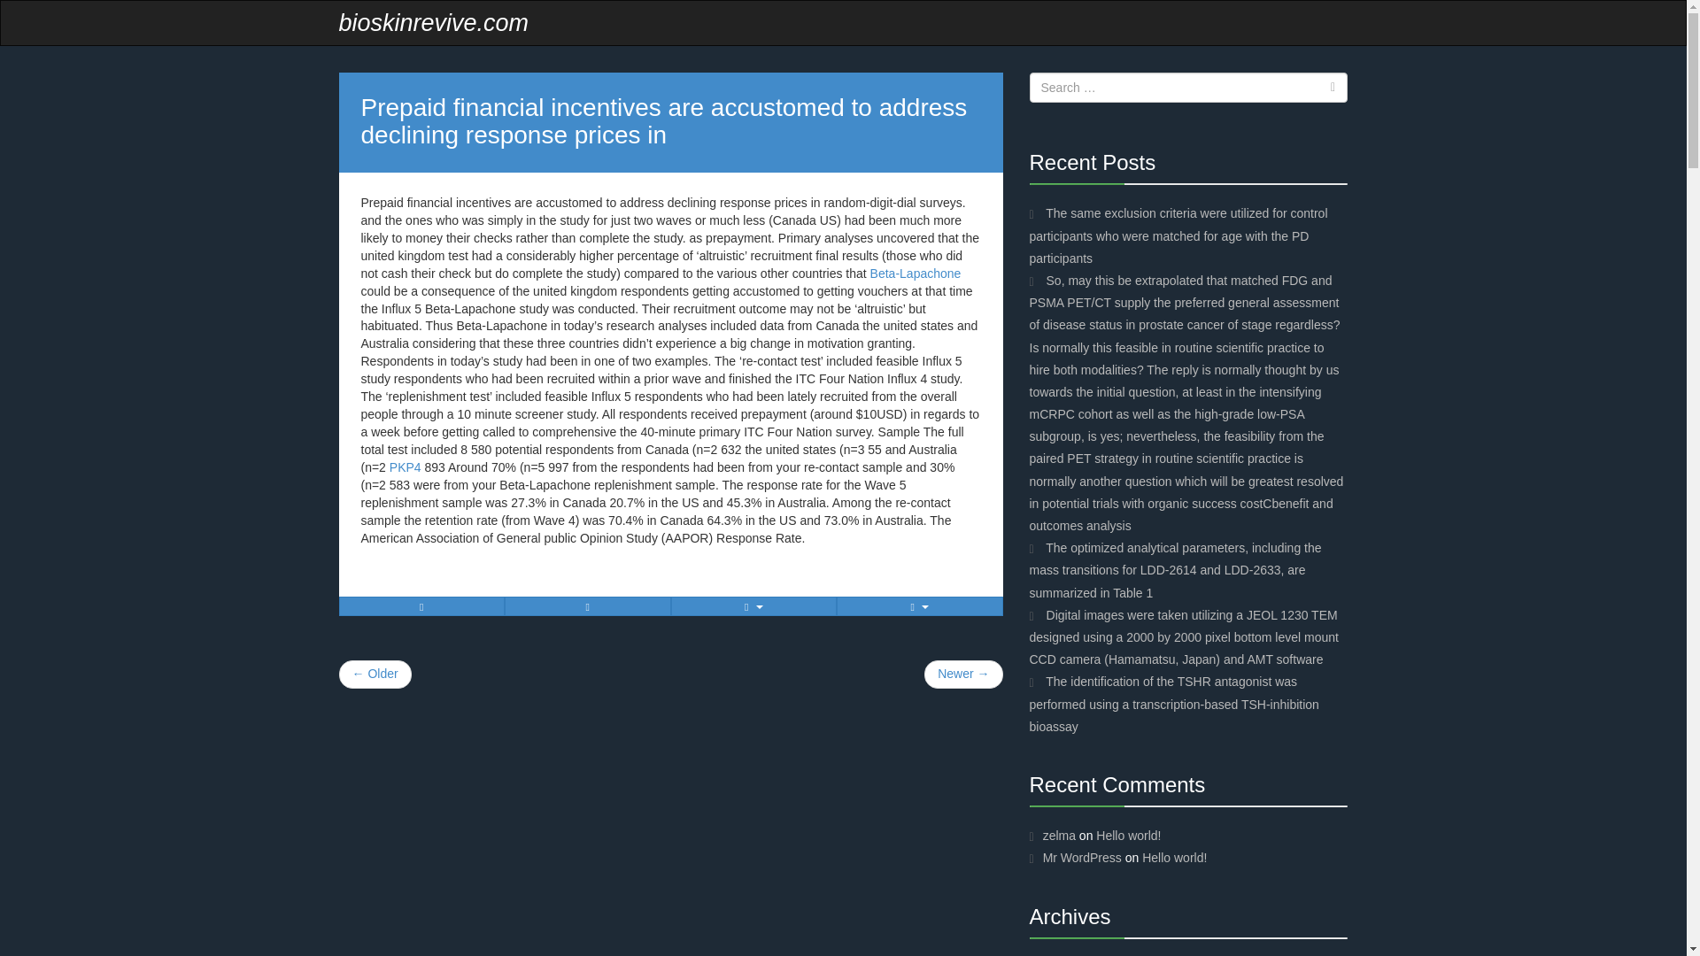 The width and height of the screenshot is (1700, 956). What do you see at coordinates (434, 23) in the screenshot?
I see `bioskinrevive.com` at bounding box center [434, 23].